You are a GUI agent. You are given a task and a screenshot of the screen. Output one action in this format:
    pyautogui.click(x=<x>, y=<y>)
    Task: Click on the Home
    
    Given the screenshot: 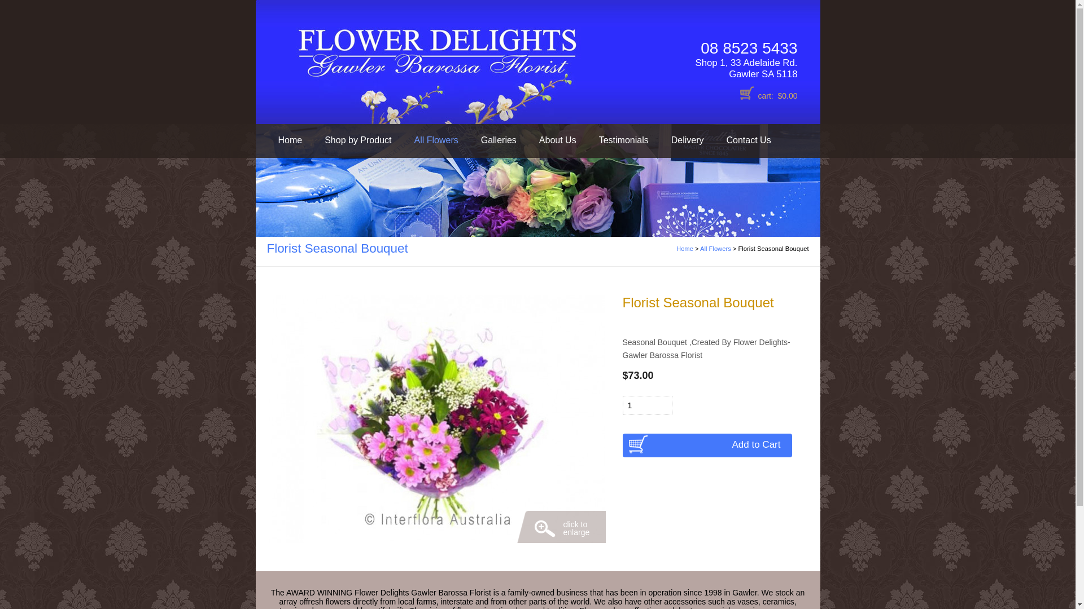 What is the action you would take?
    pyautogui.click(x=685, y=248)
    